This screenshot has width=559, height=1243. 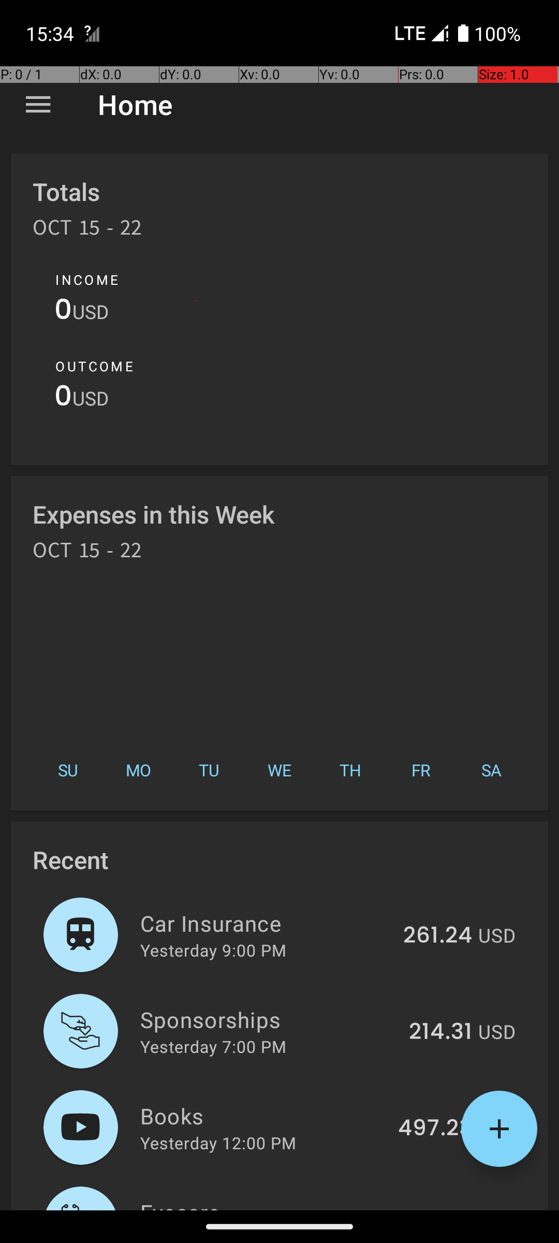 I want to click on Yesterday 9:00 PM, so click(x=213, y=950).